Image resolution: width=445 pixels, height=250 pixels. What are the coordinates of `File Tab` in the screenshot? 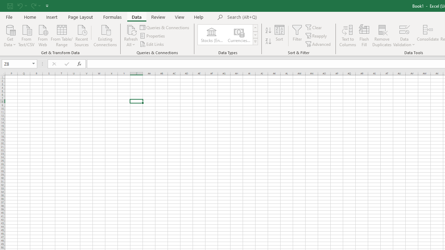 It's located at (9, 17).